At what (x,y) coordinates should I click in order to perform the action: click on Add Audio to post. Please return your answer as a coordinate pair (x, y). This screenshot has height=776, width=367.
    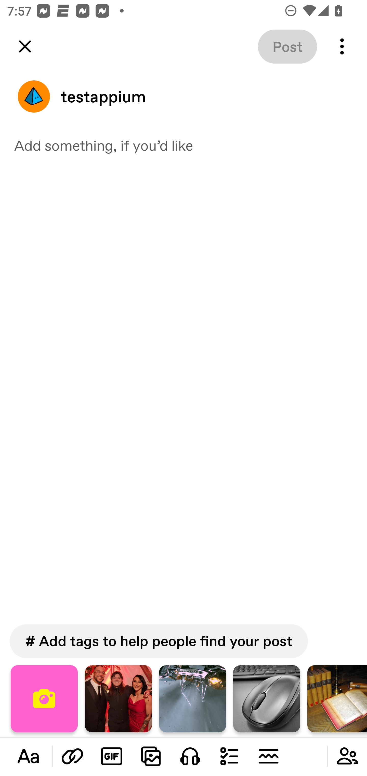
    Looking at the image, I should click on (190, 756).